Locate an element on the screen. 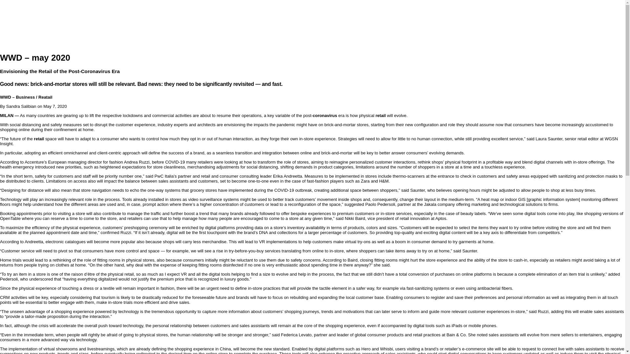  retail is located at coordinates (39, 138).